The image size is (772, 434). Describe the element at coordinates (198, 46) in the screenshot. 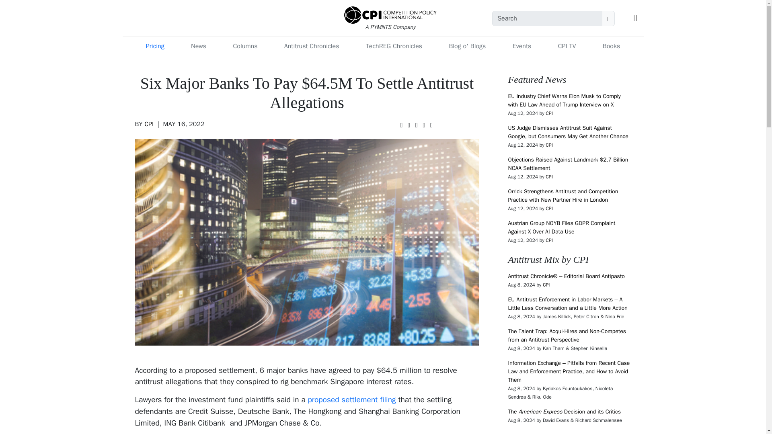

I see `News` at that location.